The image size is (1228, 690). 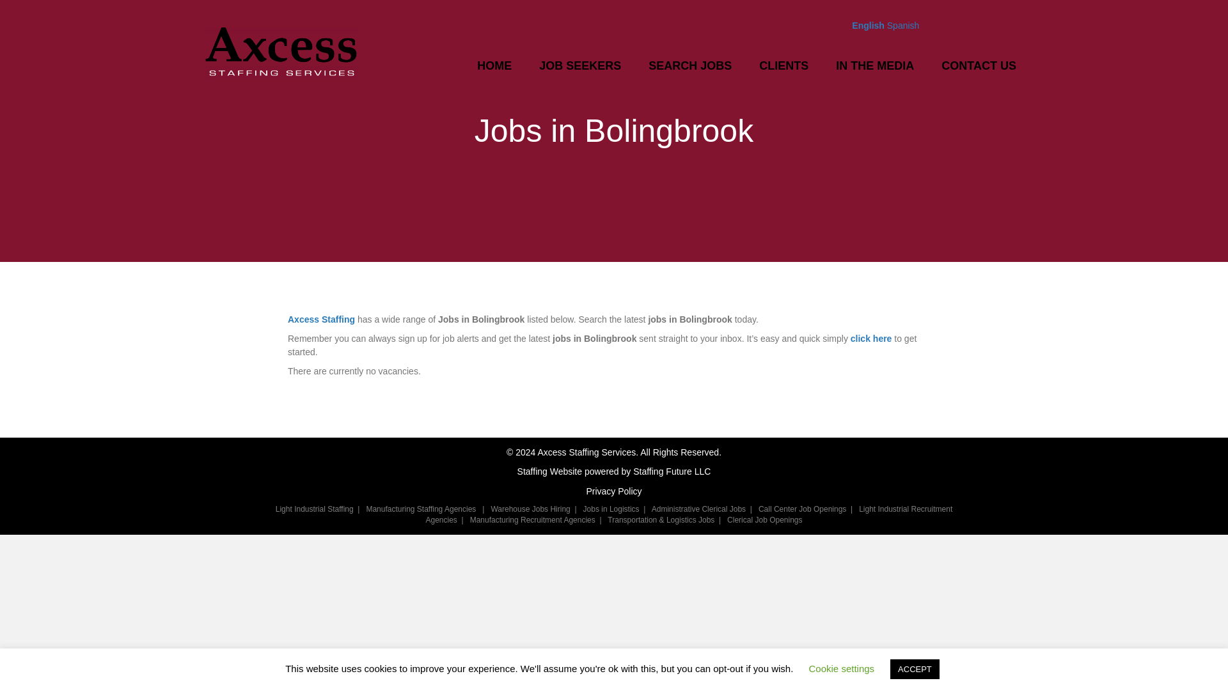 What do you see at coordinates (421, 509) in the screenshot?
I see `Manufacturing Staffing Agencies` at bounding box center [421, 509].